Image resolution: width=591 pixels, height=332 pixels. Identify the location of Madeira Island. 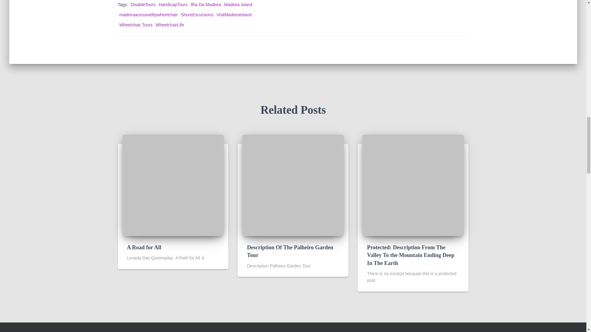
(238, 4).